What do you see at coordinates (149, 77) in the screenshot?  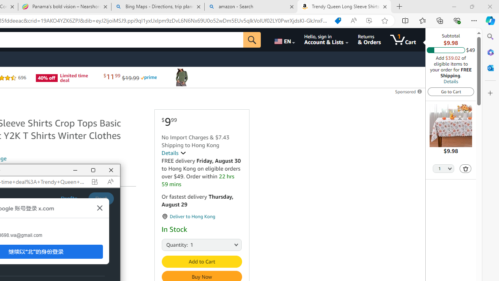 I see `Prime` at bounding box center [149, 77].